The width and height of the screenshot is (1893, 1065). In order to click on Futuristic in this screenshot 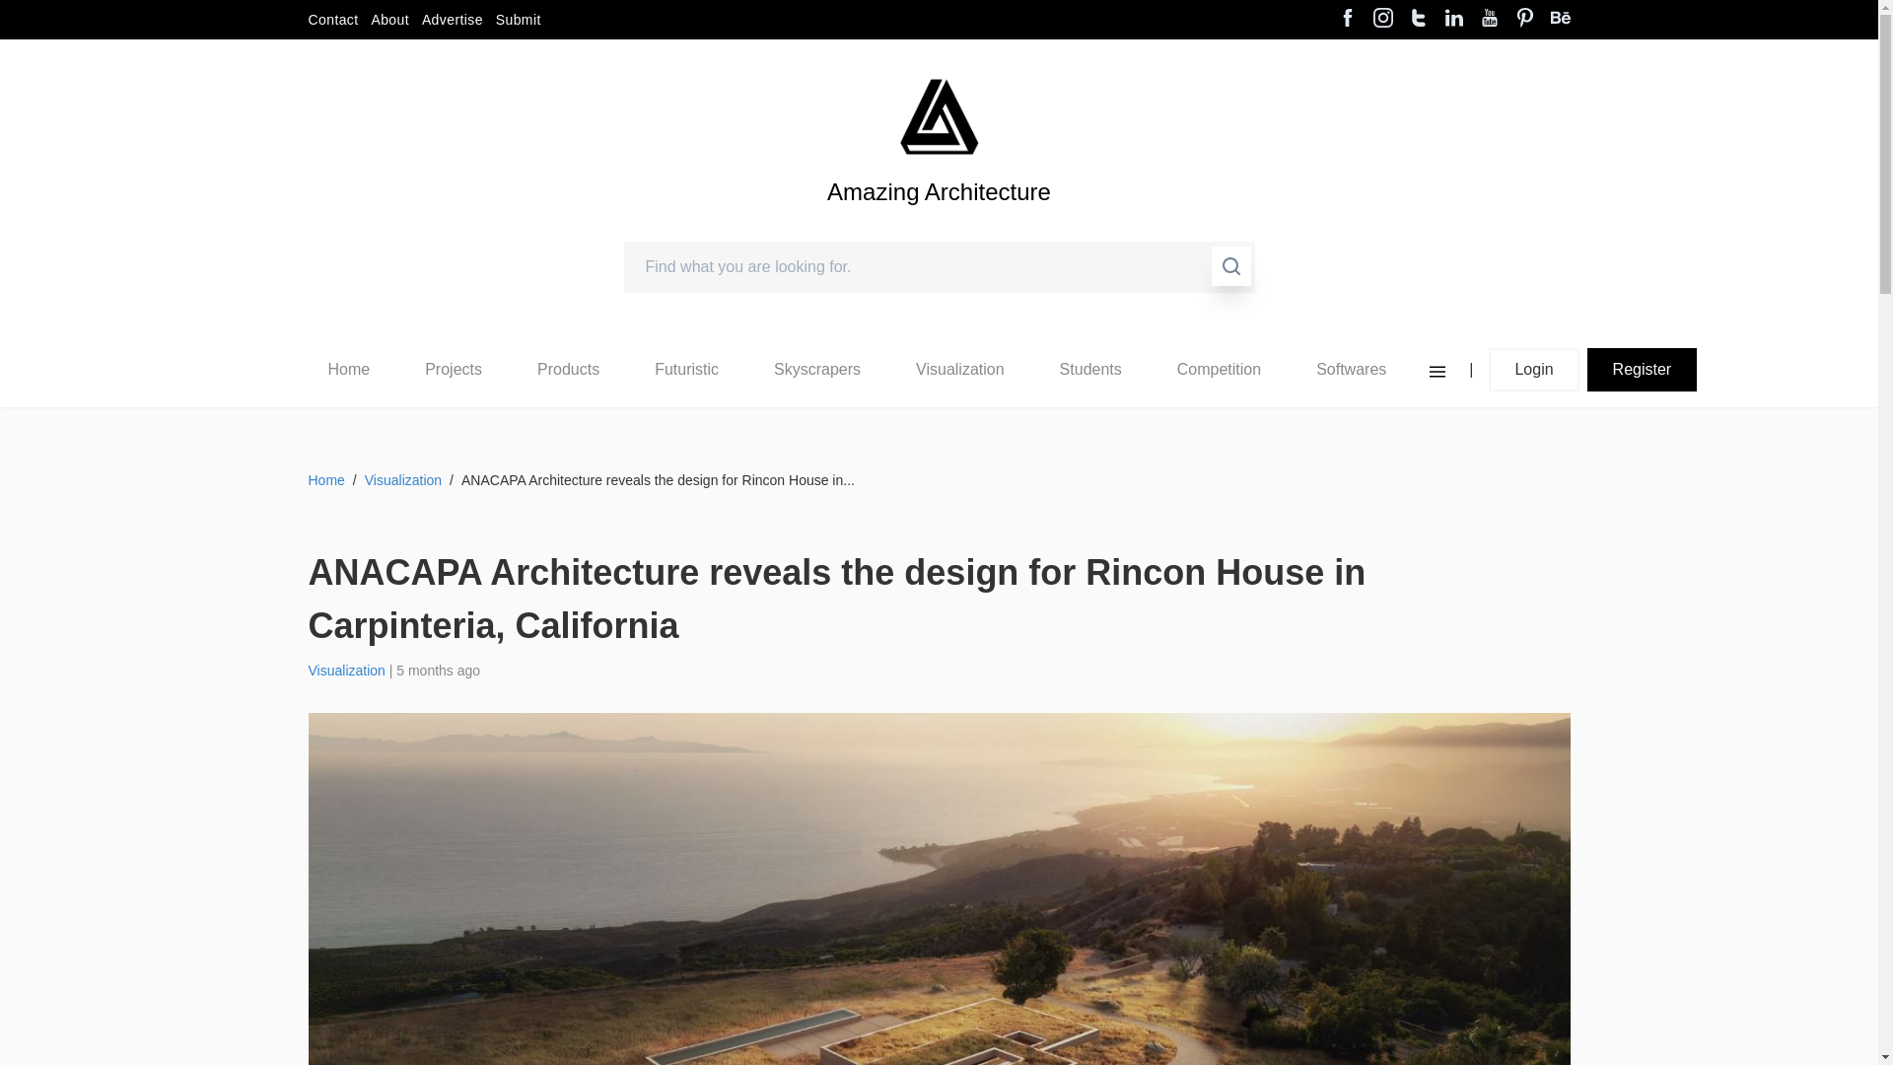, I will do `click(686, 369)`.